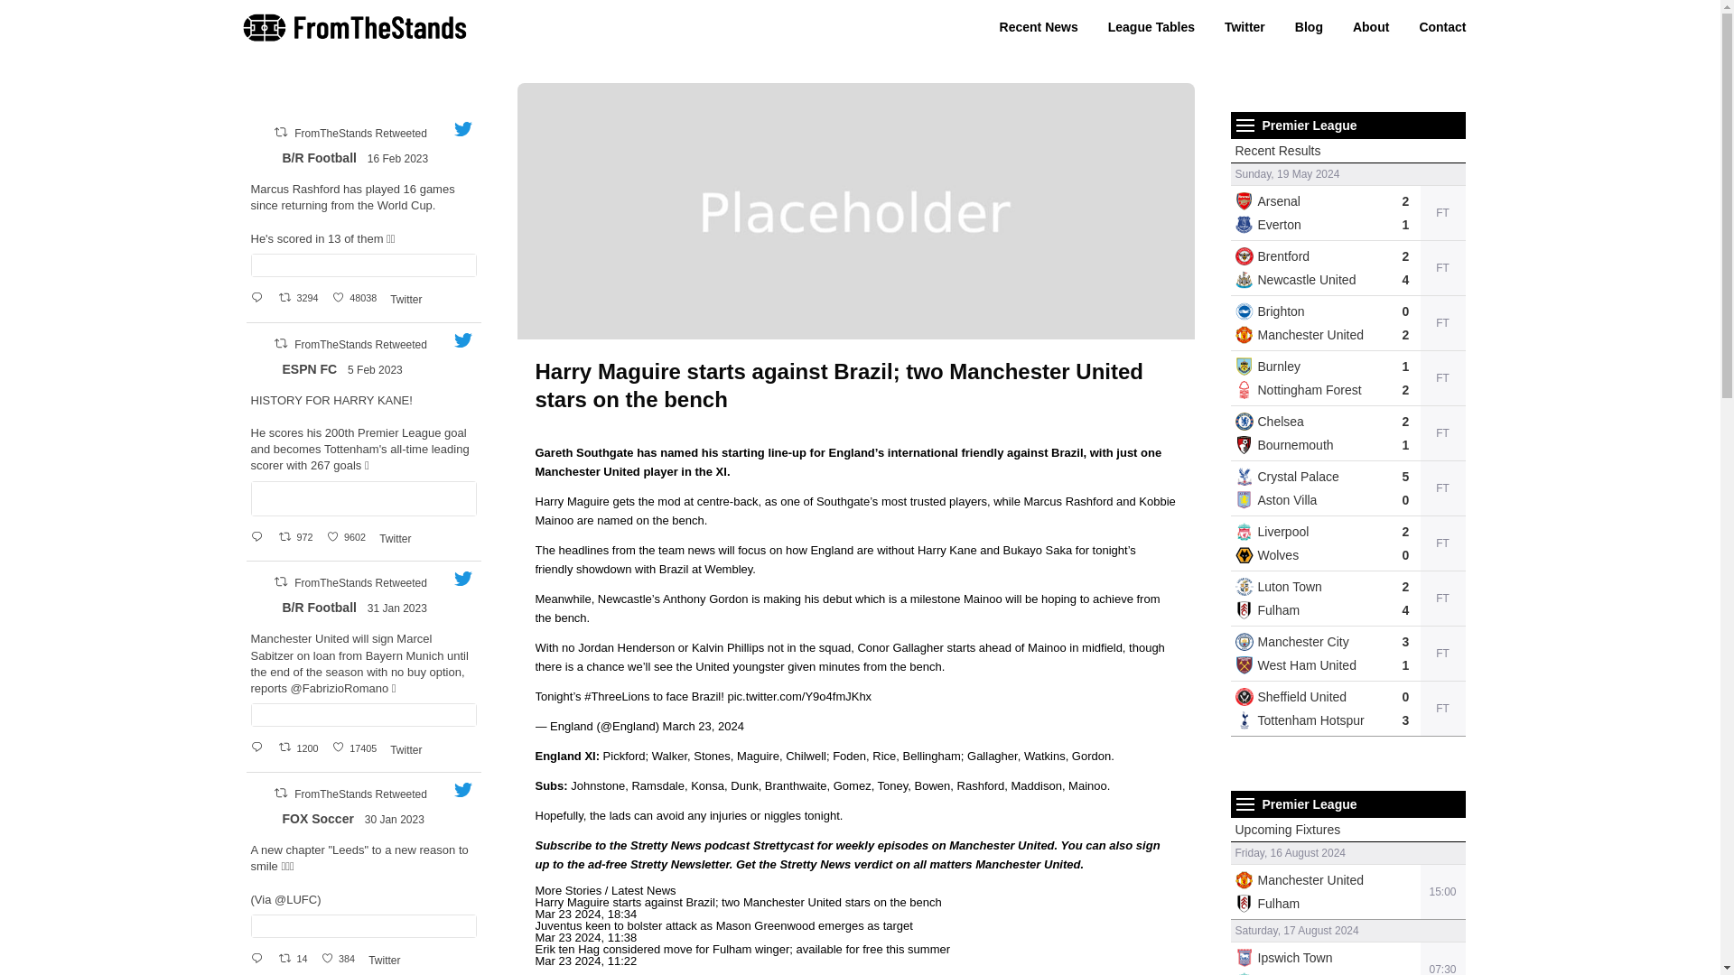 This screenshot has width=1734, height=975. What do you see at coordinates (703, 726) in the screenshot?
I see `March 23, 2024` at bounding box center [703, 726].